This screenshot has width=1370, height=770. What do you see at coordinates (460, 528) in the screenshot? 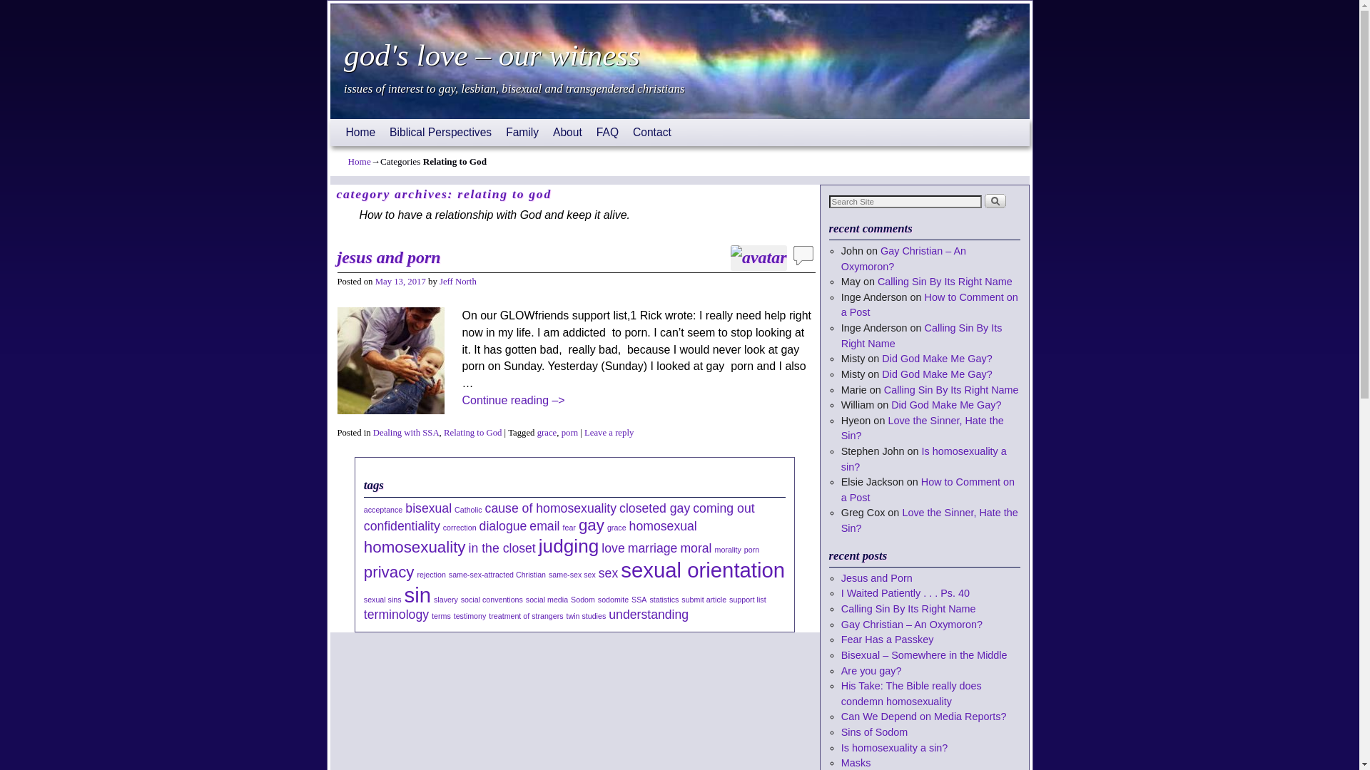
I see `correction` at bounding box center [460, 528].